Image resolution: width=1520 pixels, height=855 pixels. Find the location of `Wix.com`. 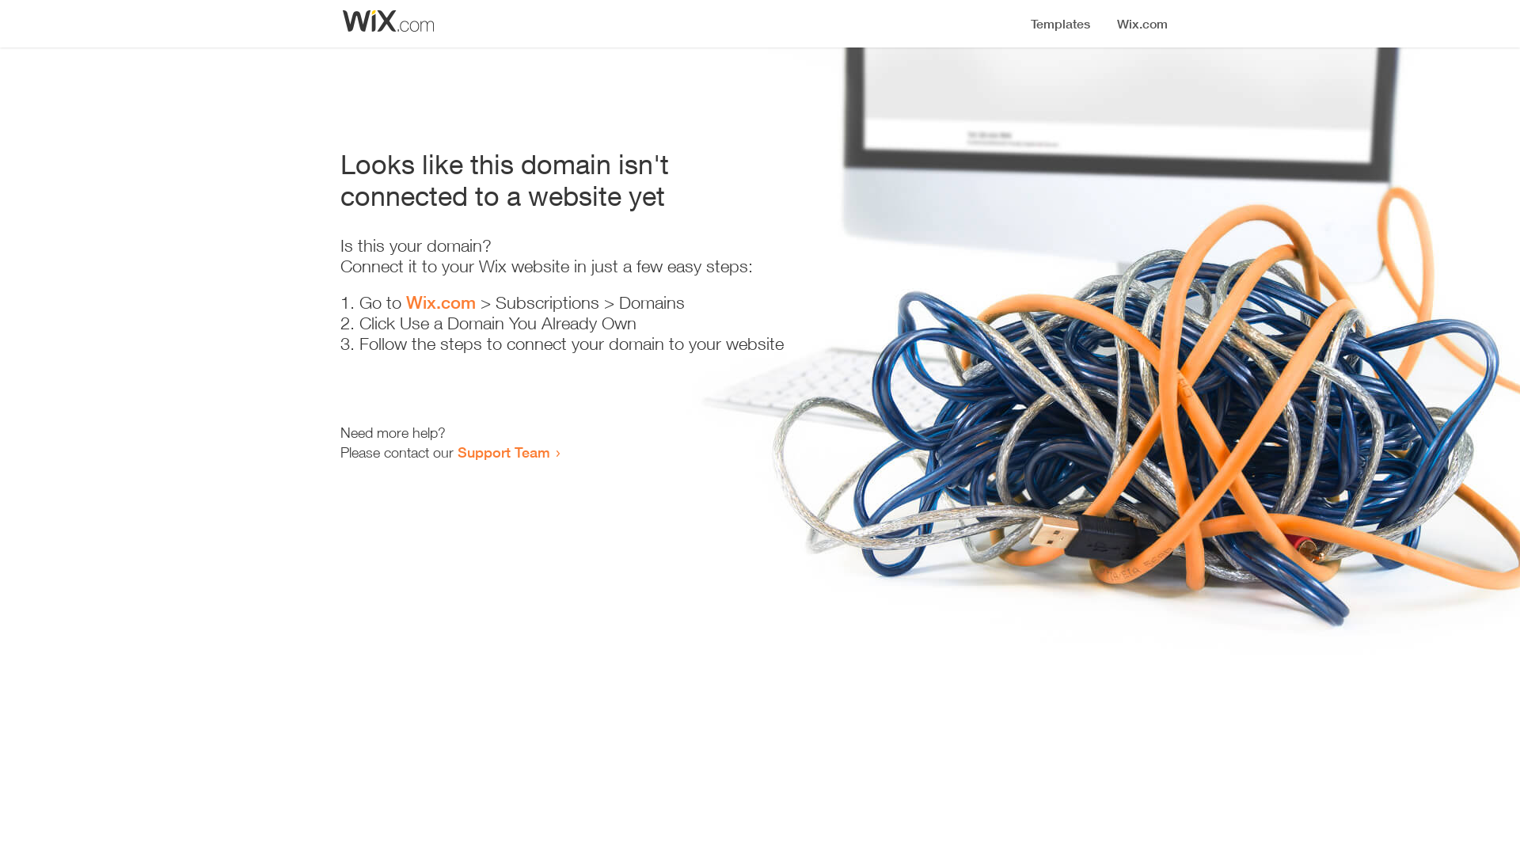

Wix.com is located at coordinates (441, 302).